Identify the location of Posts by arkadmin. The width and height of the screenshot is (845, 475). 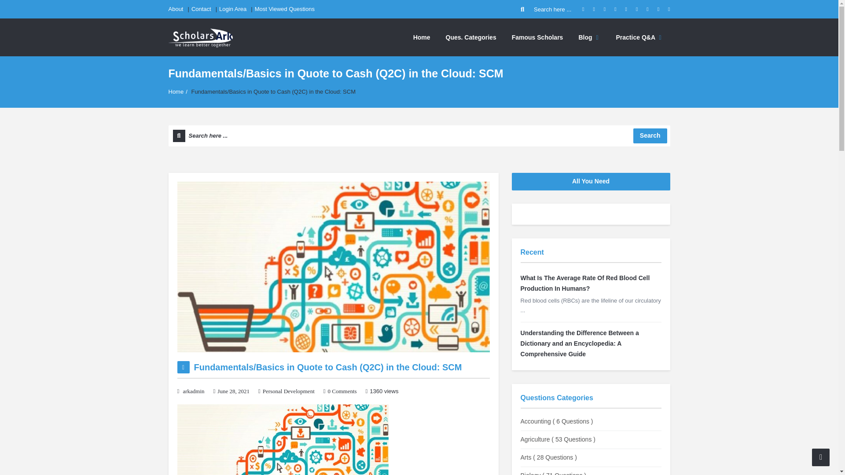
(194, 391).